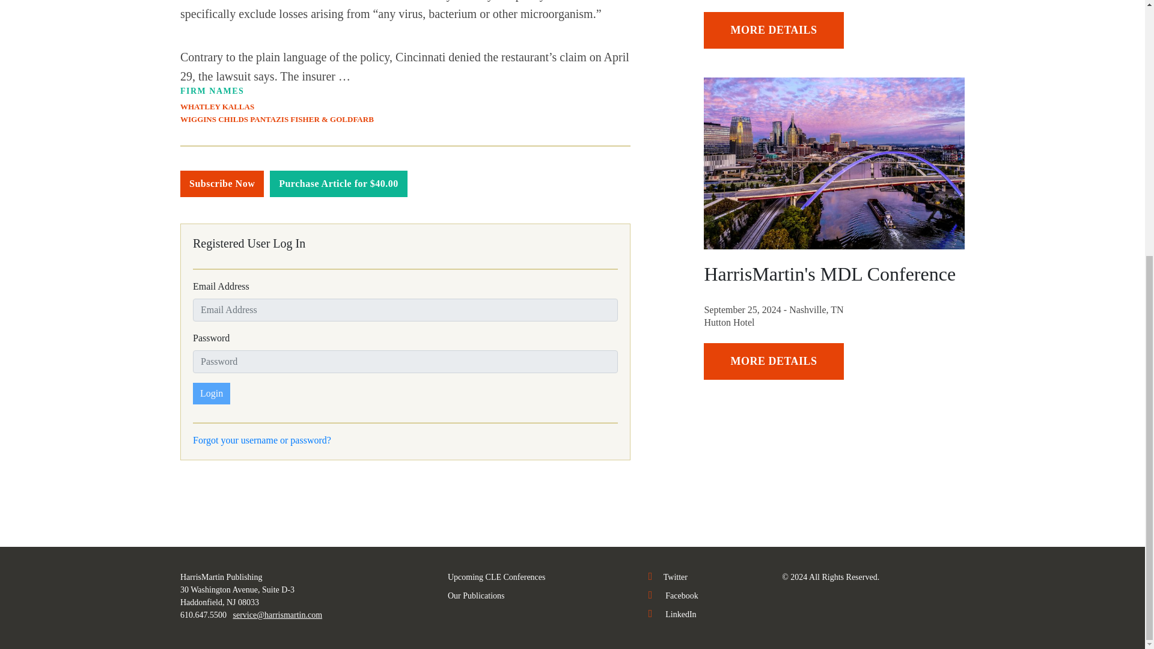  What do you see at coordinates (211, 393) in the screenshot?
I see `Login` at bounding box center [211, 393].